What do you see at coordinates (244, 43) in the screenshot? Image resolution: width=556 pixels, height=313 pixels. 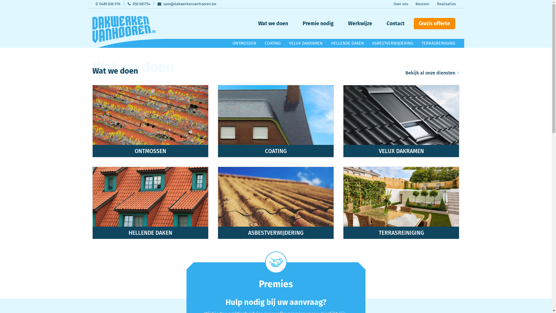 I see `ONTMOSSEN` at bounding box center [244, 43].